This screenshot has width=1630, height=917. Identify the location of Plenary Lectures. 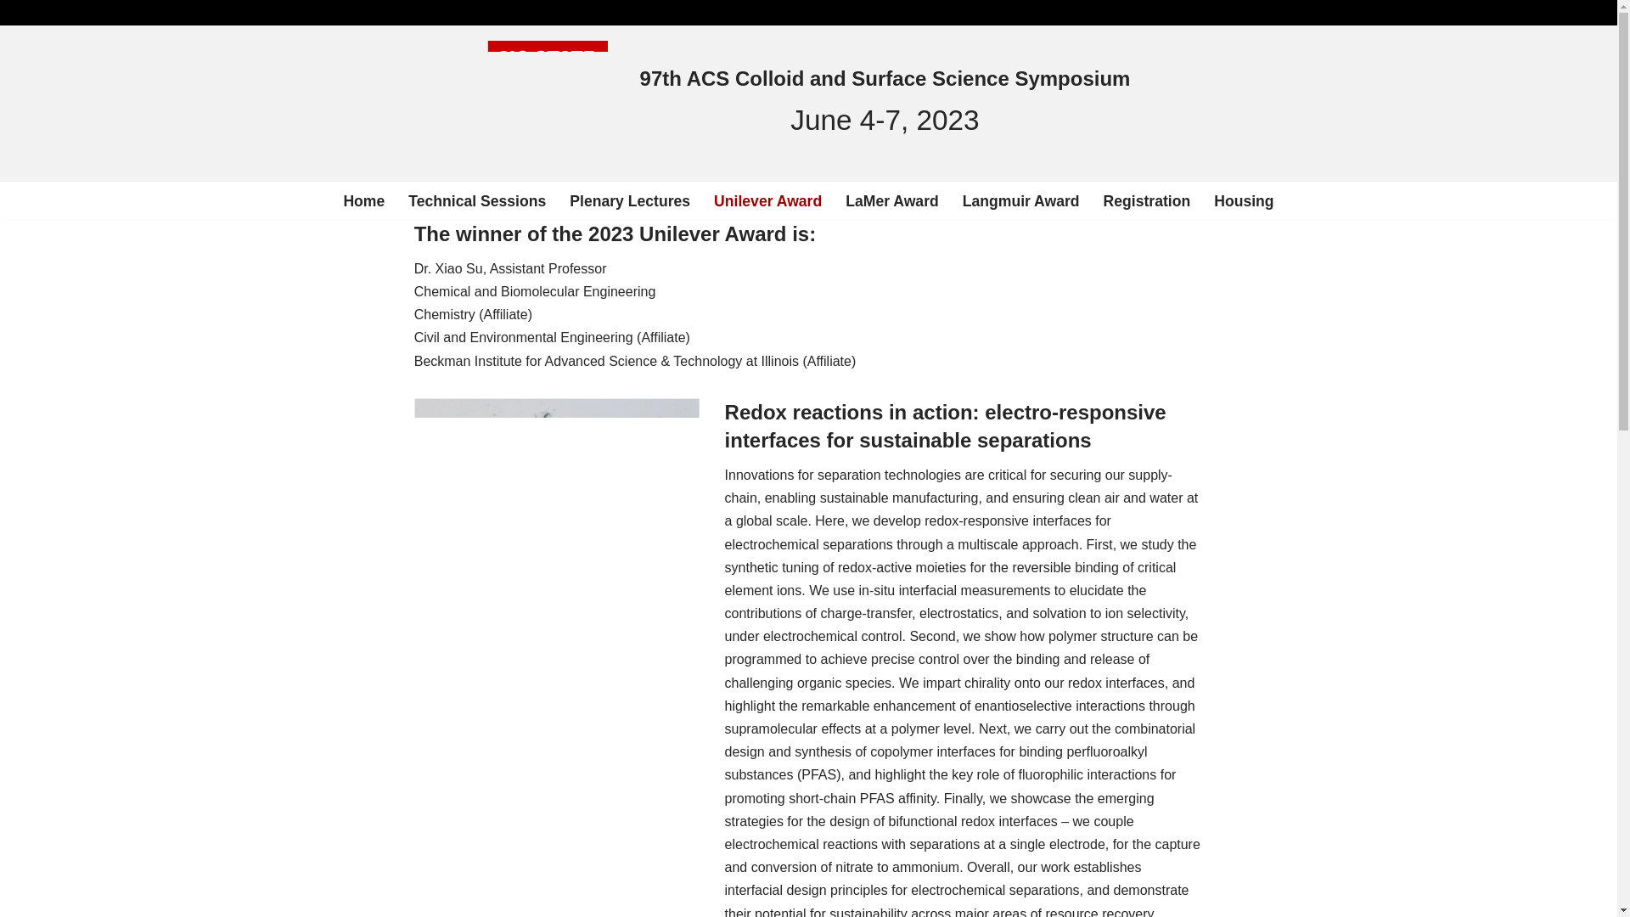
(629, 200).